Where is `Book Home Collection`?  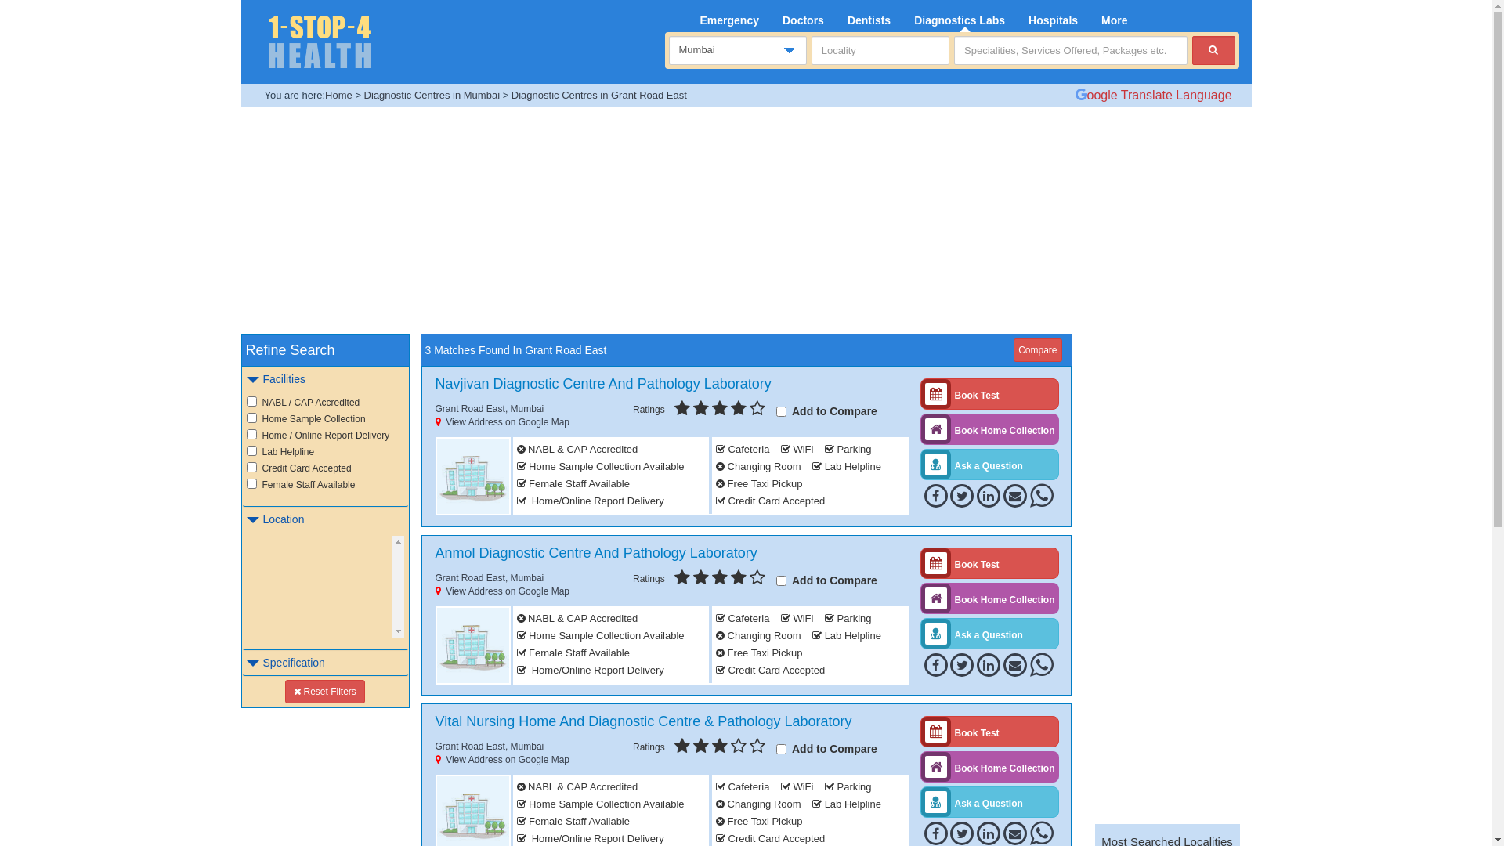 Book Home Collection is located at coordinates (989, 767).